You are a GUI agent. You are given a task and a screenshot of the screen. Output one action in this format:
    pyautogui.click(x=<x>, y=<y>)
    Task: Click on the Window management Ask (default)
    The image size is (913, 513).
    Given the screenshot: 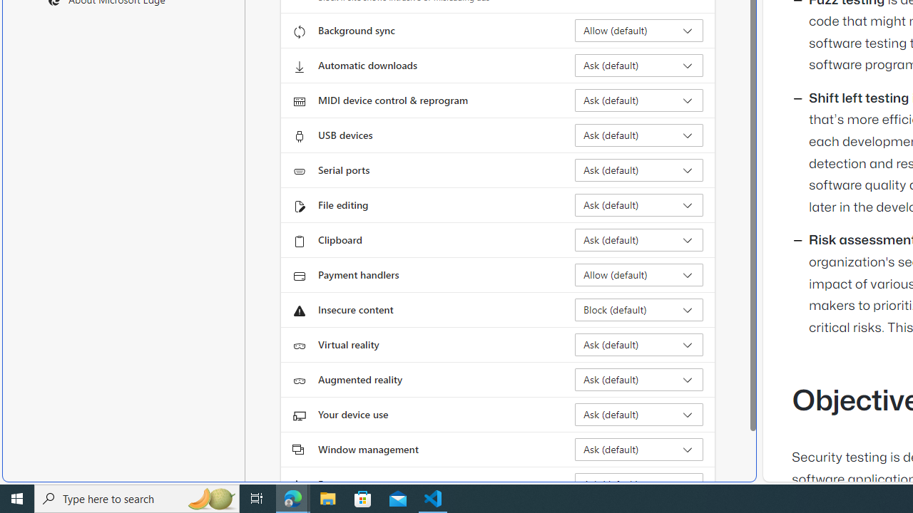 What is the action you would take?
    pyautogui.click(x=639, y=449)
    